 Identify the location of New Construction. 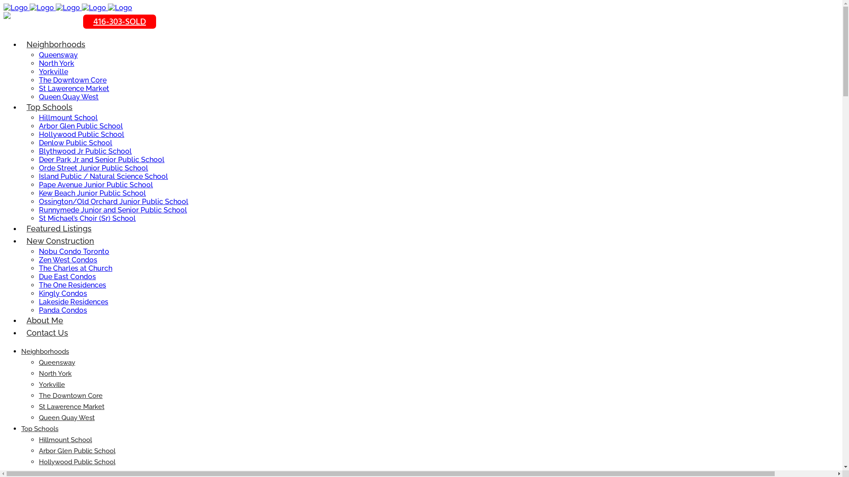
(60, 241).